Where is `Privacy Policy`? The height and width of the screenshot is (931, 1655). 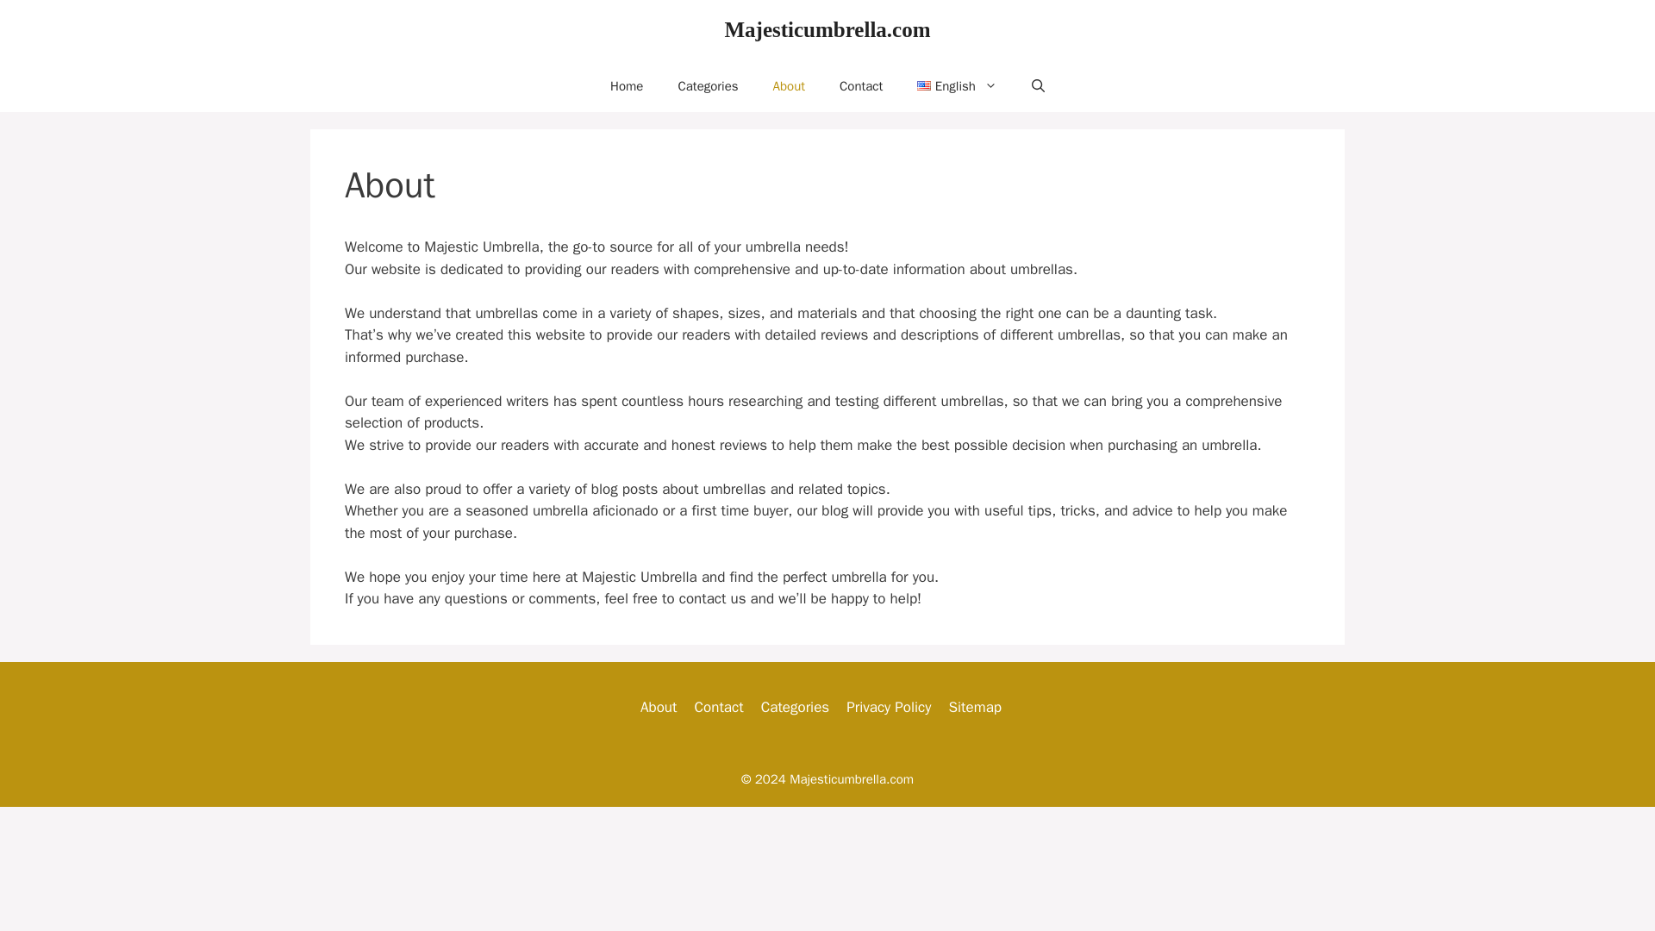 Privacy Policy is located at coordinates (888, 707).